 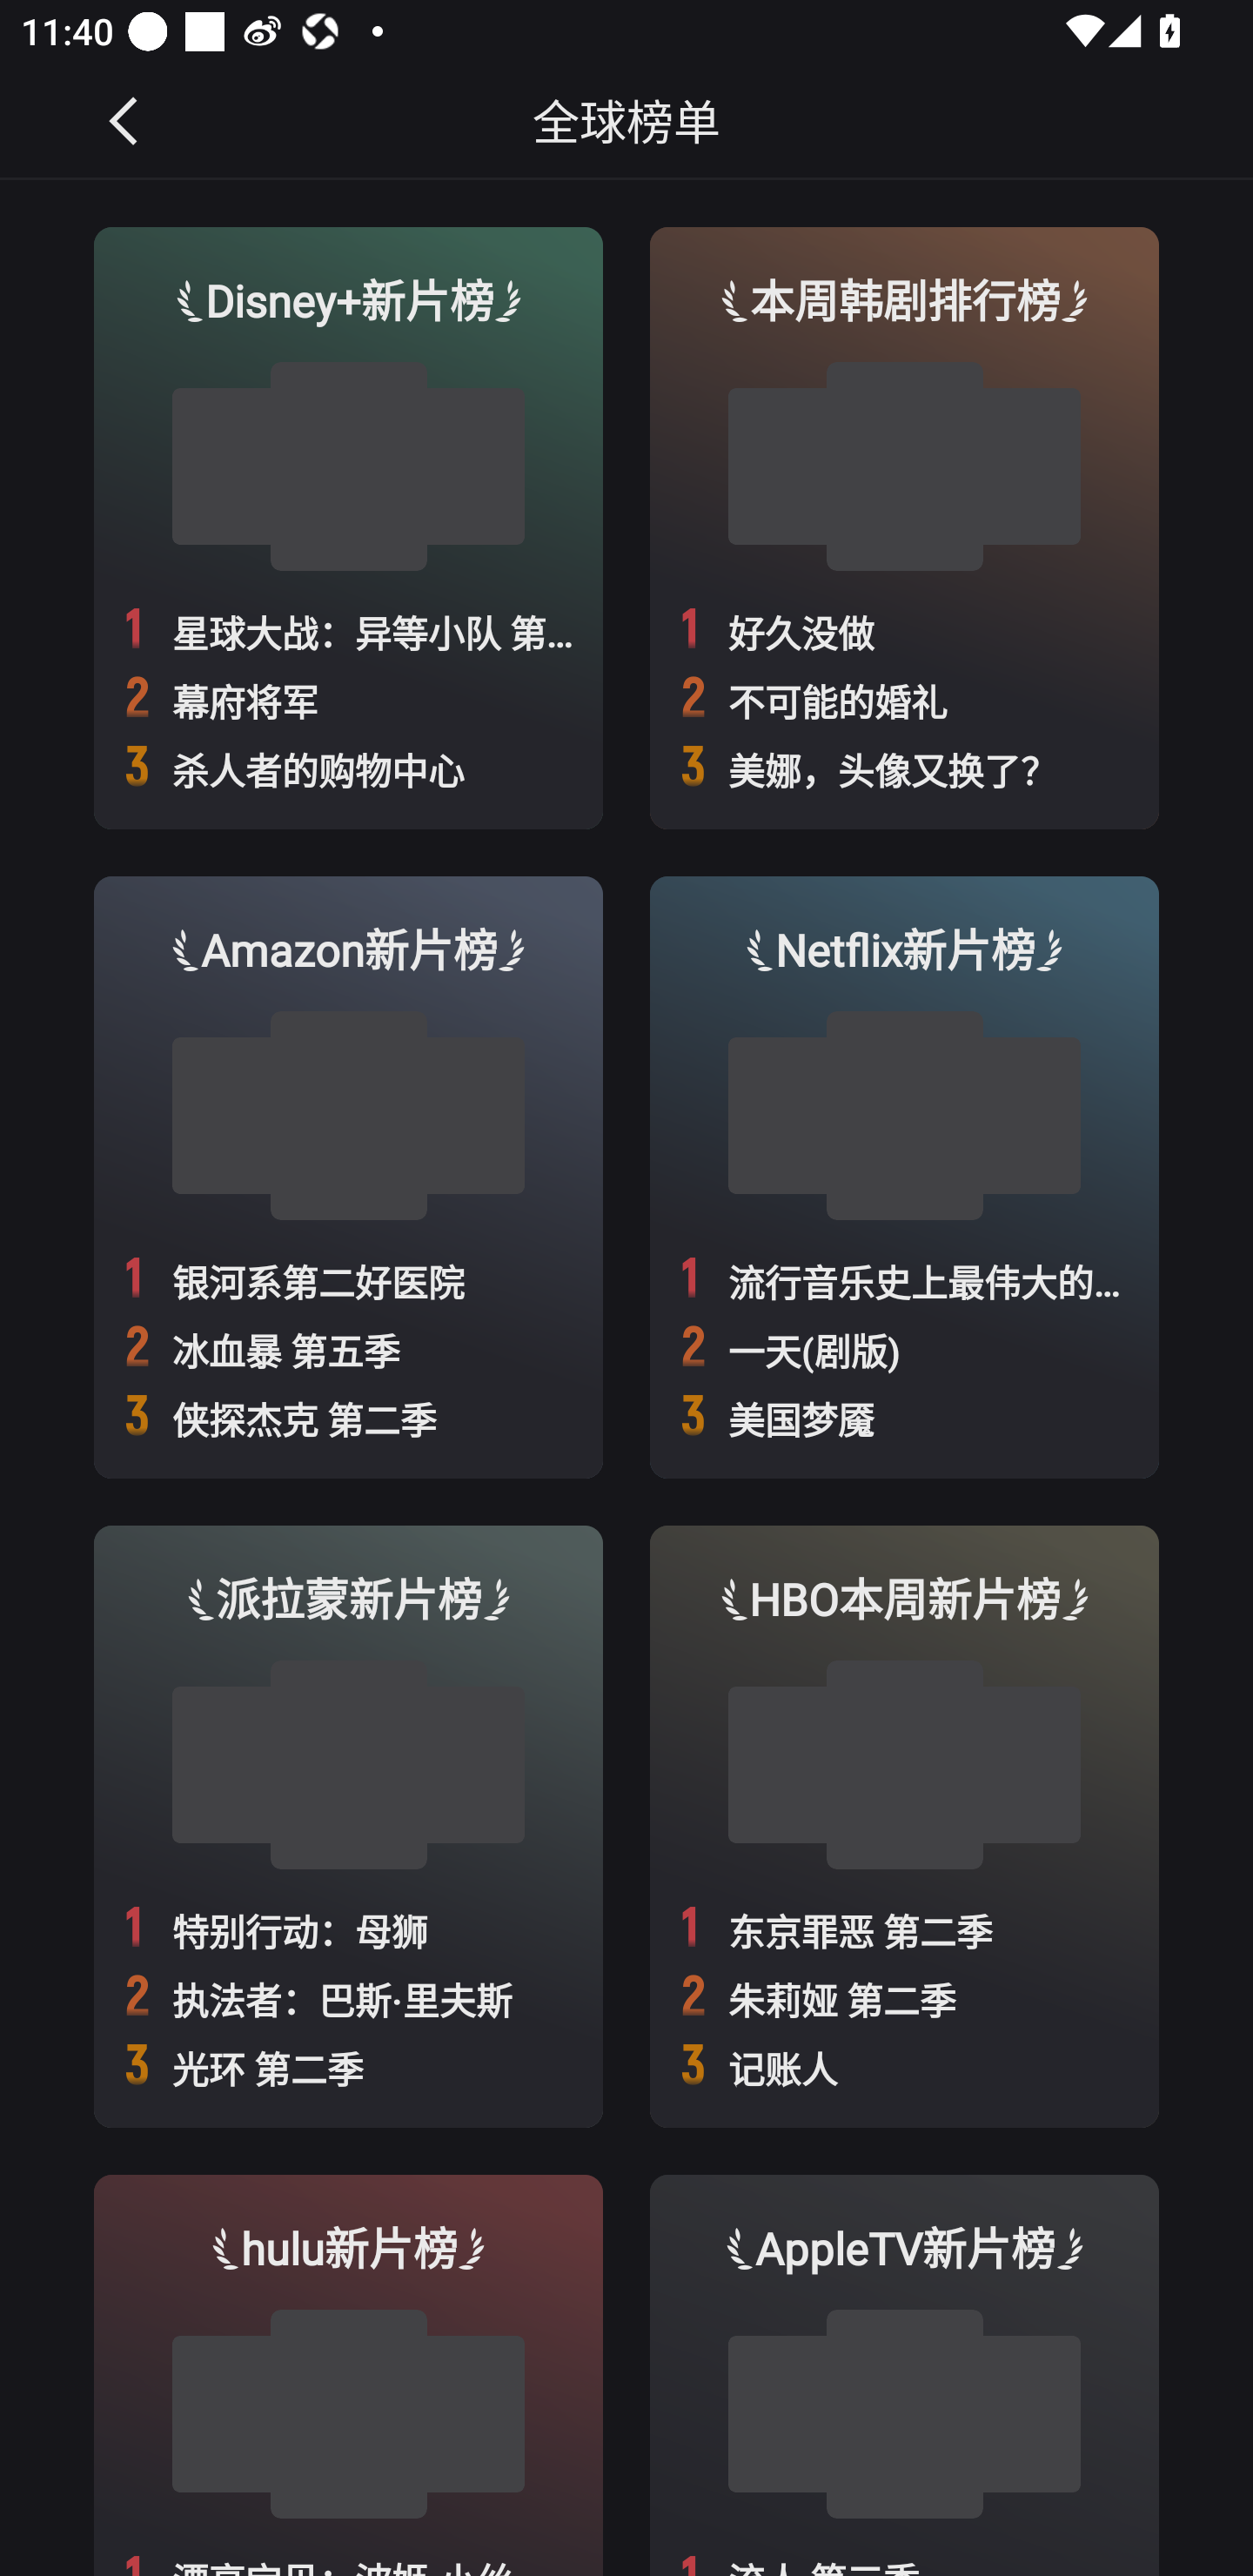 What do you see at coordinates (348, 1418) in the screenshot?
I see `3 侠探杰克 第二季` at bounding box center [348, 1418].